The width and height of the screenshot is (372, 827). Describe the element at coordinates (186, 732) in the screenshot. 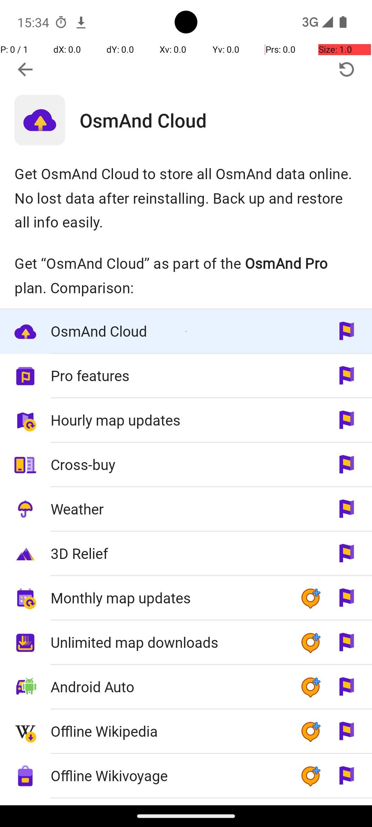

I see `Offline Wikipedia available as part of the OsmAnd+ or OsmAnd Pro plan` at that location.